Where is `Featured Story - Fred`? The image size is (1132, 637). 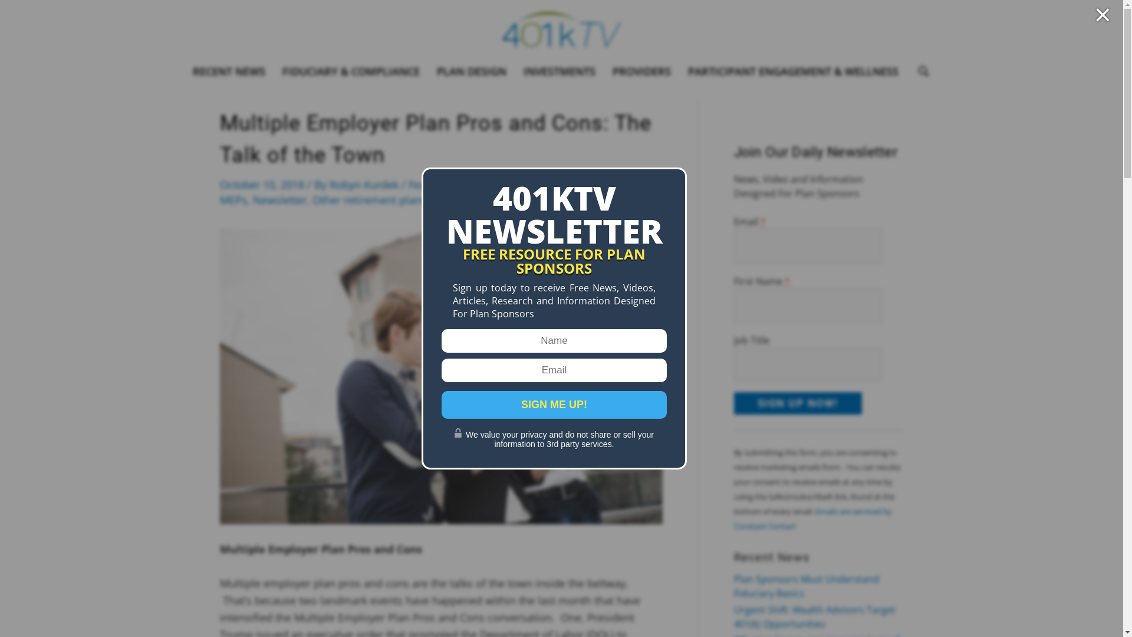 Featured Story - Fred is located at coordinates (460, 185).